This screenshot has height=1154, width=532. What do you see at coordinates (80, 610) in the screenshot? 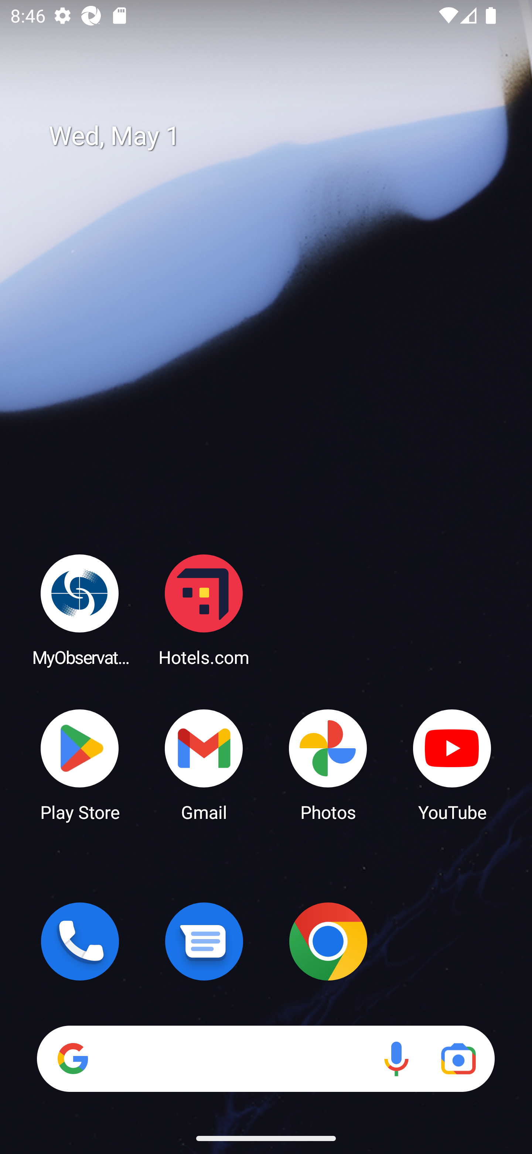
I see `MyObservatory` at bounding box center [80, 610].